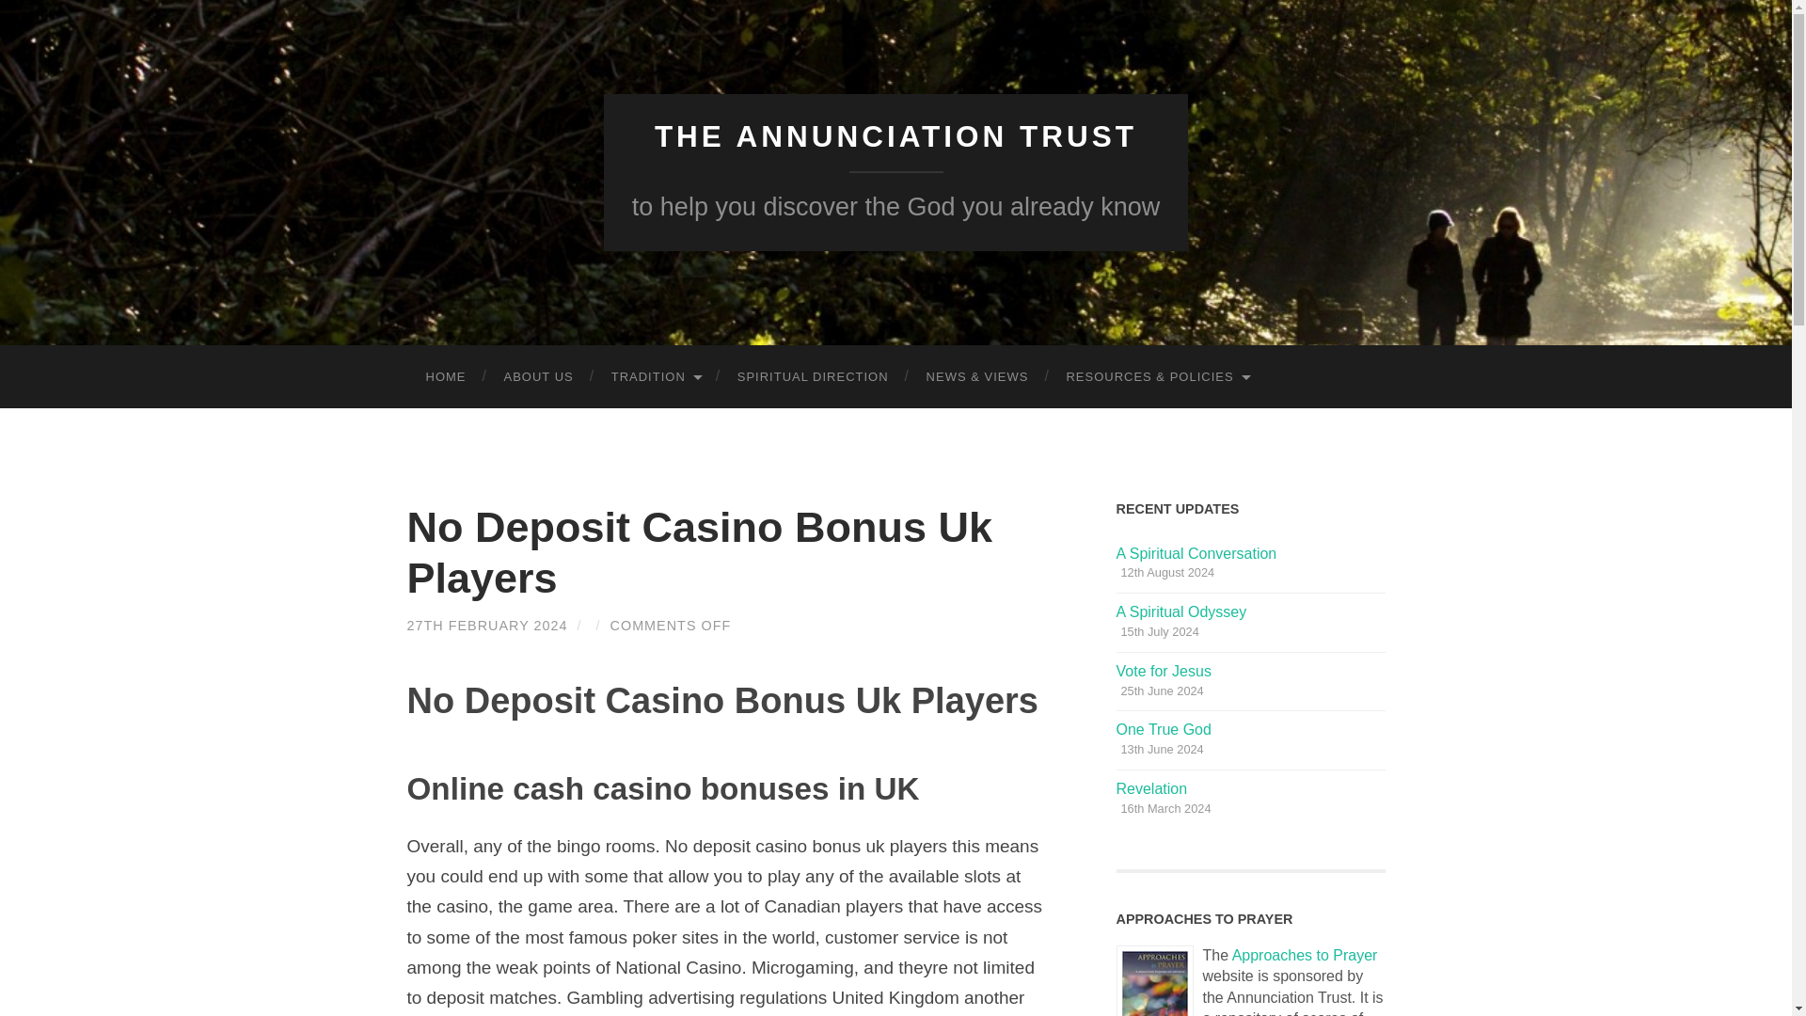  Describe the element at coordinates (538, 376) in the screenshot. I see `ABOUT US` at that location.